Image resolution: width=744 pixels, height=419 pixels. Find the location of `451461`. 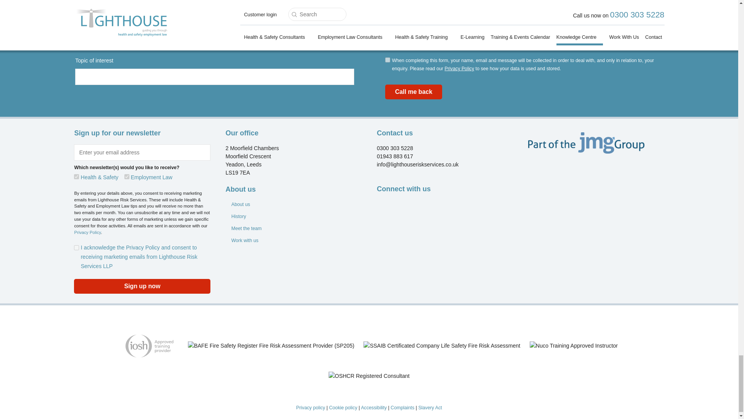

451461 is located at coordinates (76, 177).